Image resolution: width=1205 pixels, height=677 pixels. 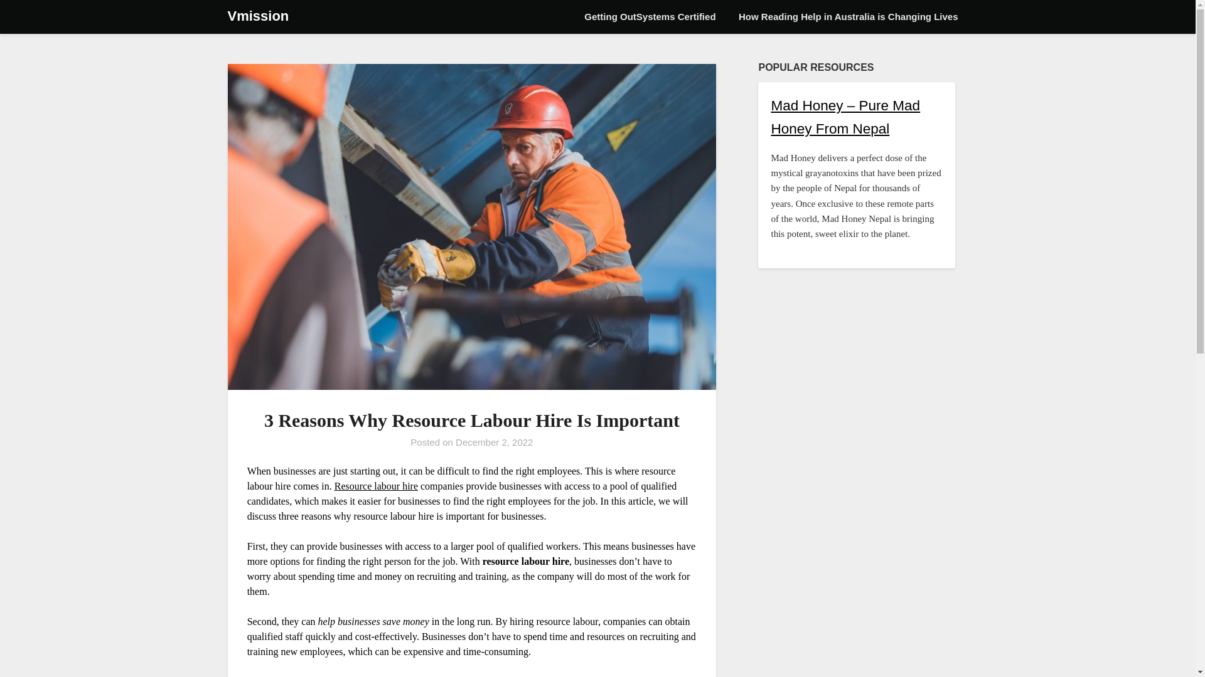 What do you see at coordinates (849, 17) in the screenshot?
I see `How Reading Help in Australia is Changing Lives` at bounding box center [849, 17].